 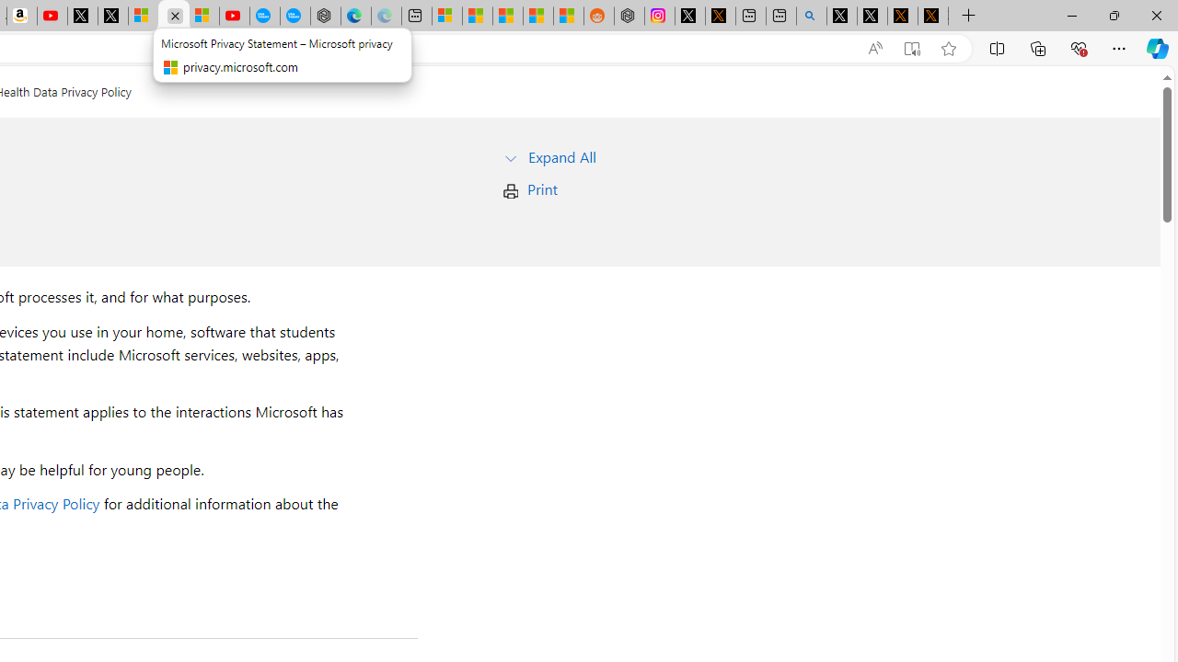 What do you see at coordinates (933, 17) in the screenshot?
I see `X Privacy Policy` at bounding box center [933, 17].